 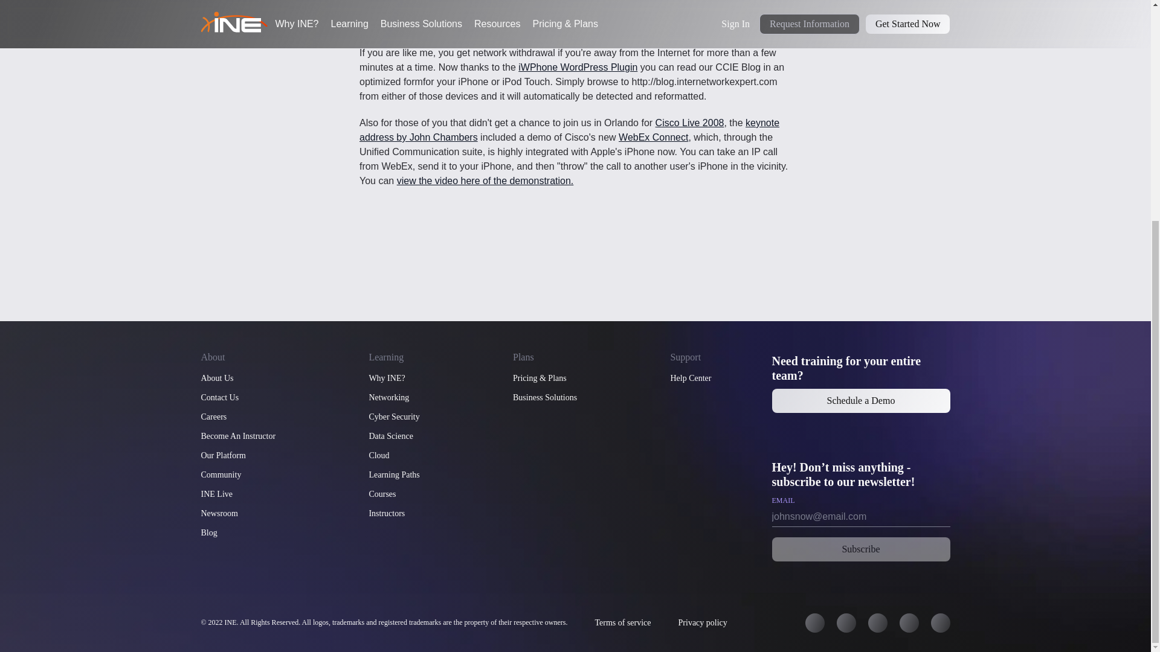 I want to click on keynote address by John Chambers, so click(x=569, y=130).